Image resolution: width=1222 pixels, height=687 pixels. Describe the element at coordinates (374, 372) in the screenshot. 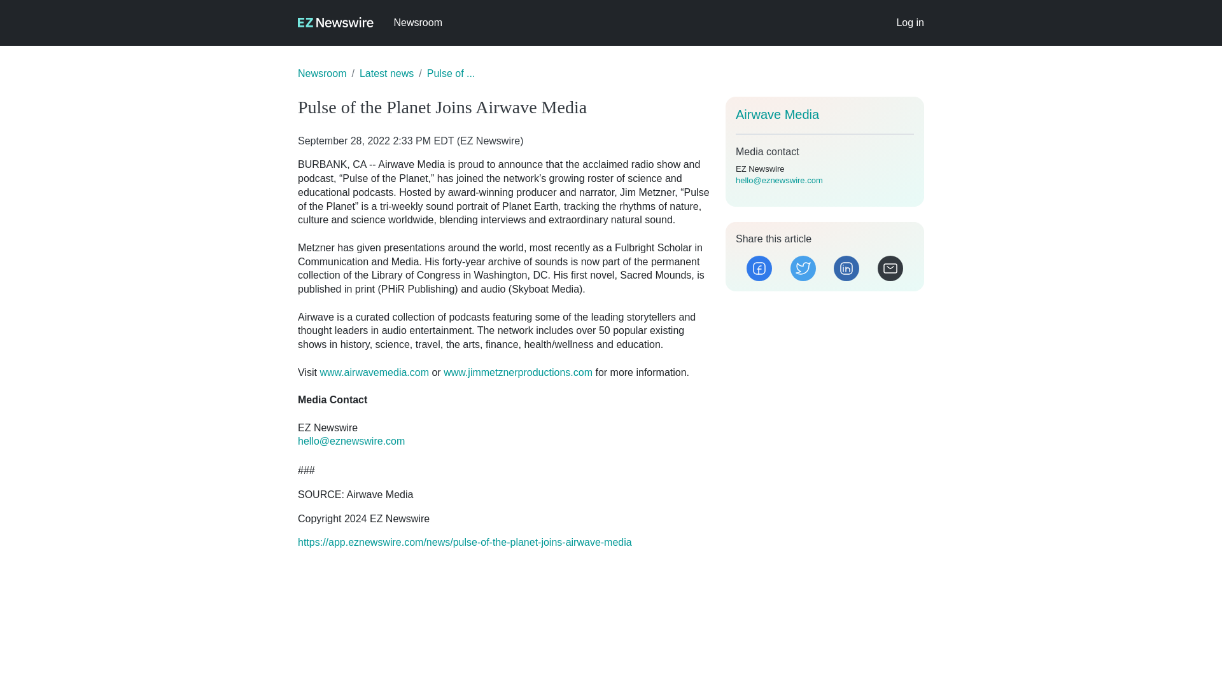

I see `www.airwavemedia.com` at that location.